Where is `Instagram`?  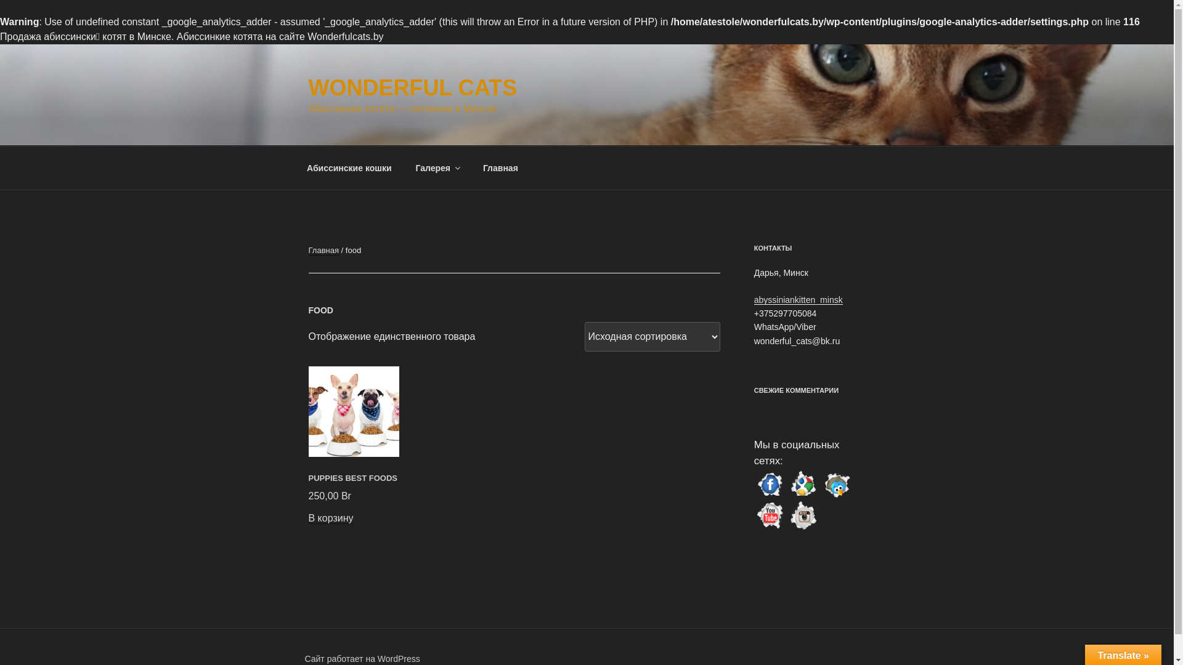 Instagram is located at coordinates (803, 527).